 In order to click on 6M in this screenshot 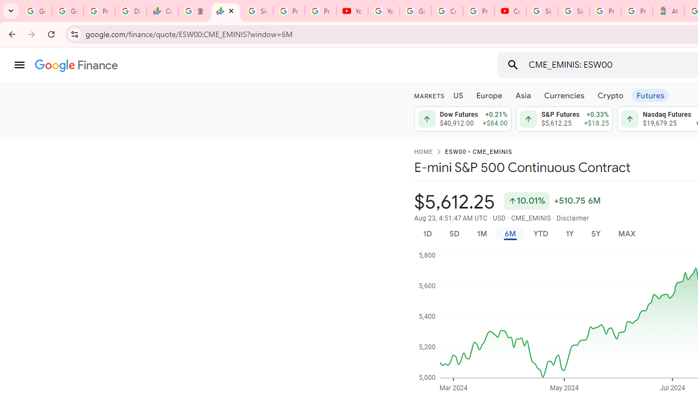, I will do `click(509, 234)`.